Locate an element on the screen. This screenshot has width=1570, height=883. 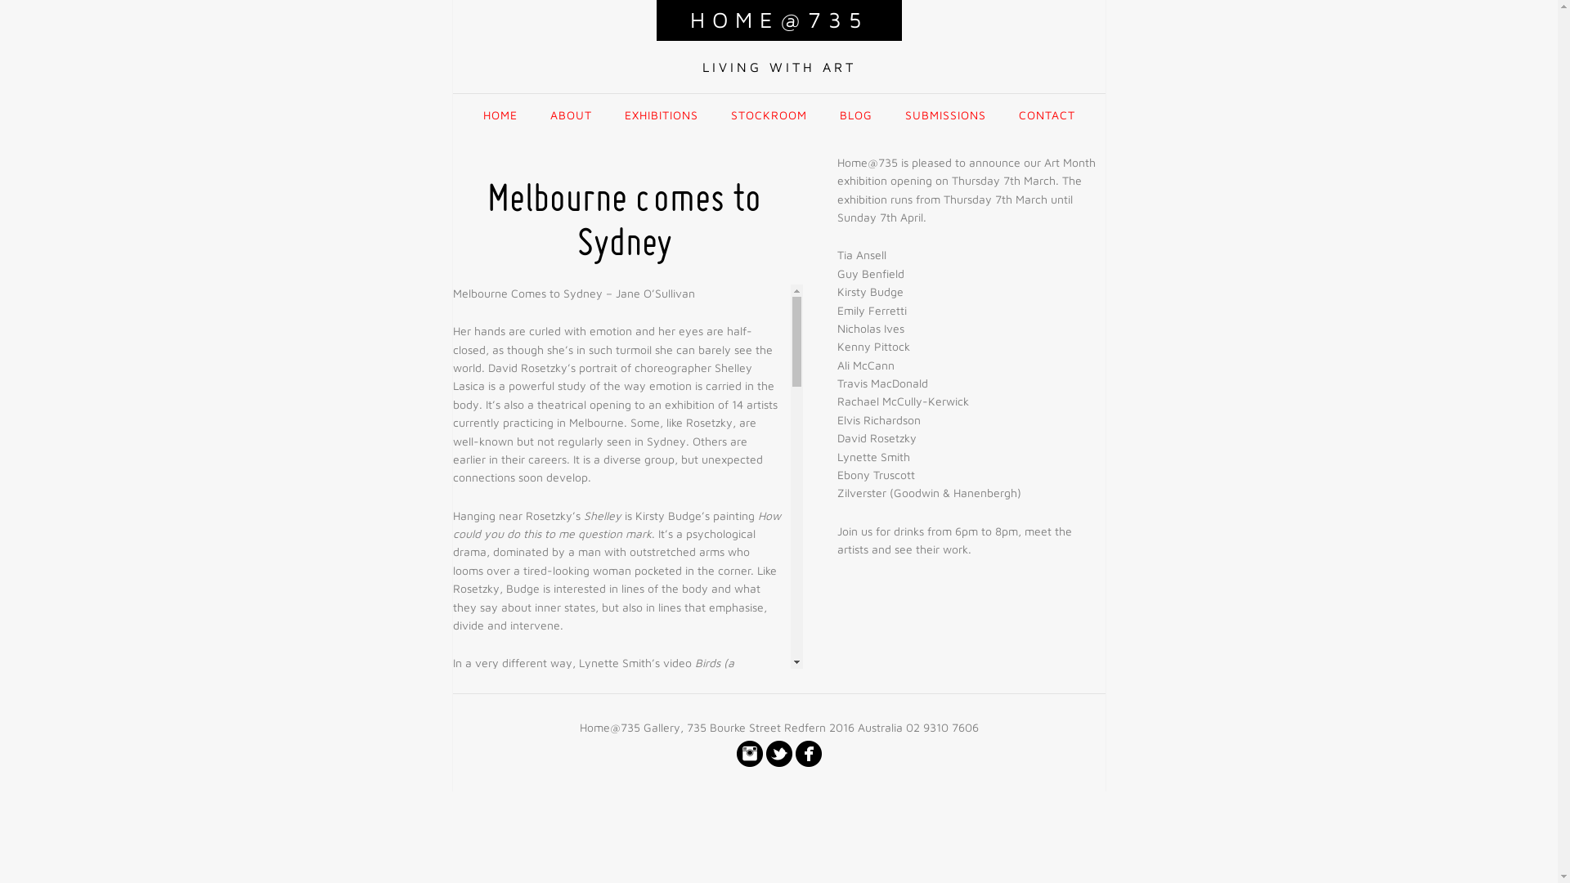
BLOG is located at coordinates (855, 115).